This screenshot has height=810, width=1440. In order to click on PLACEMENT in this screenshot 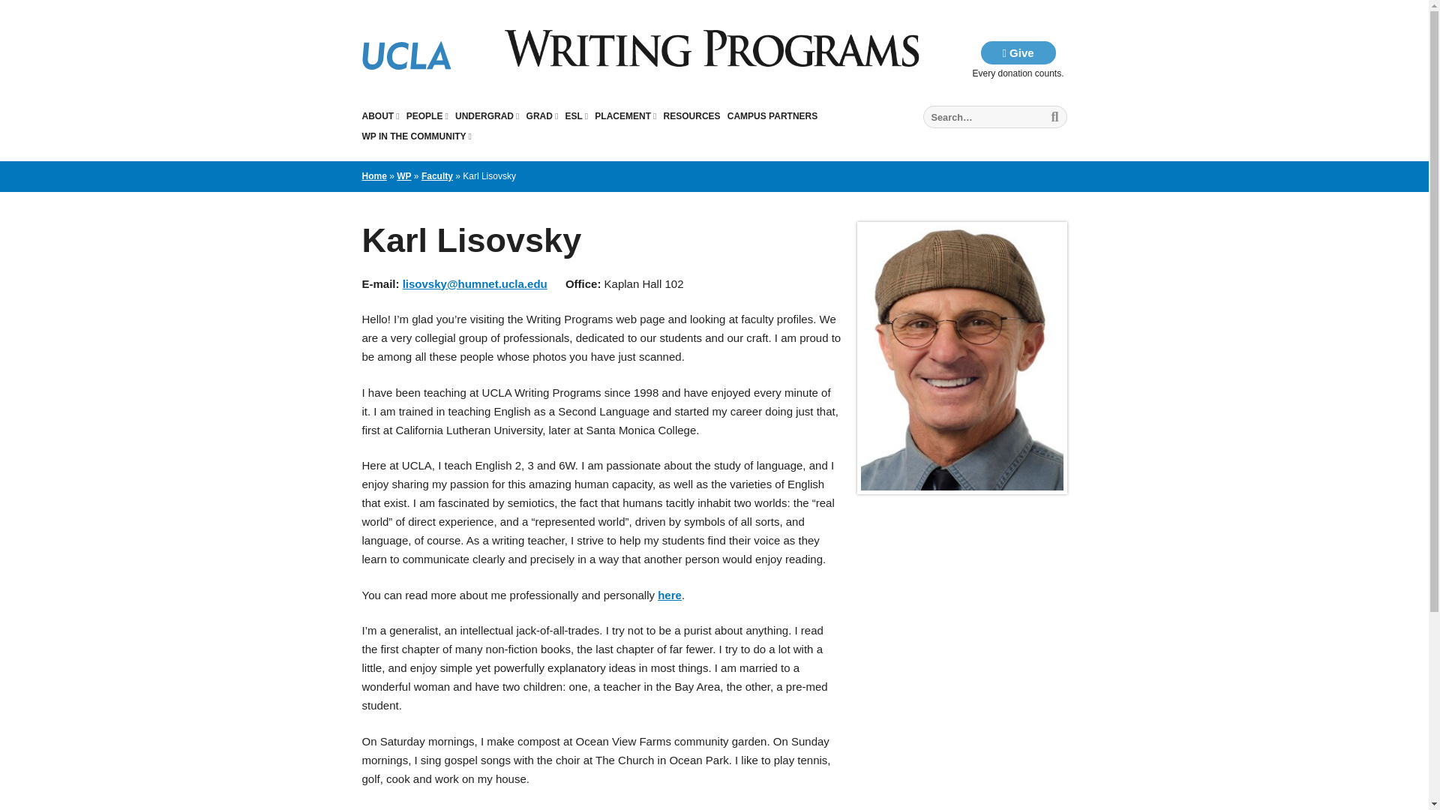, I will do `click(625, 115)`.